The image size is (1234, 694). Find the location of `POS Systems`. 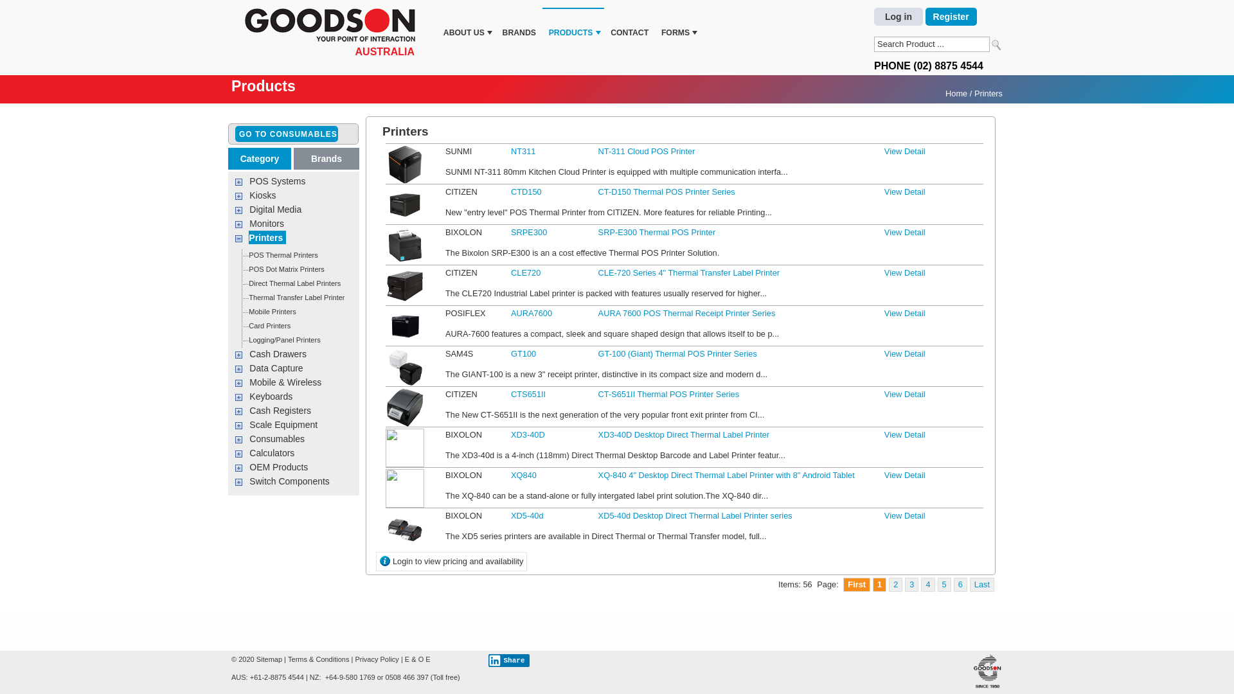

POS Systems is located at coordinates (278, 181).